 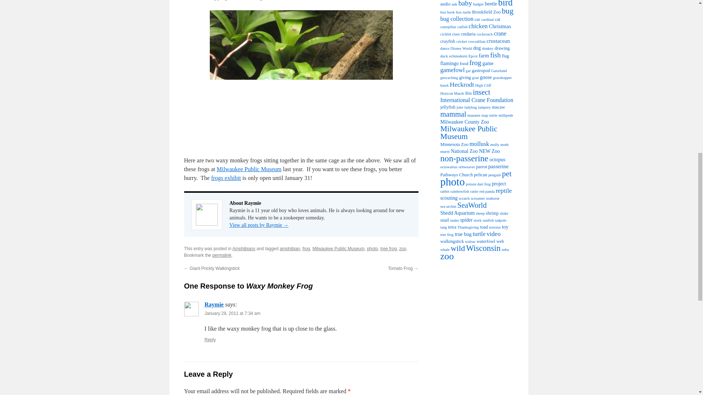 What do you see at coordinates (222, 255) in the screenshot?
I see `Permalink to Waxy Monkey Frog` at bounding box center [222, 255].